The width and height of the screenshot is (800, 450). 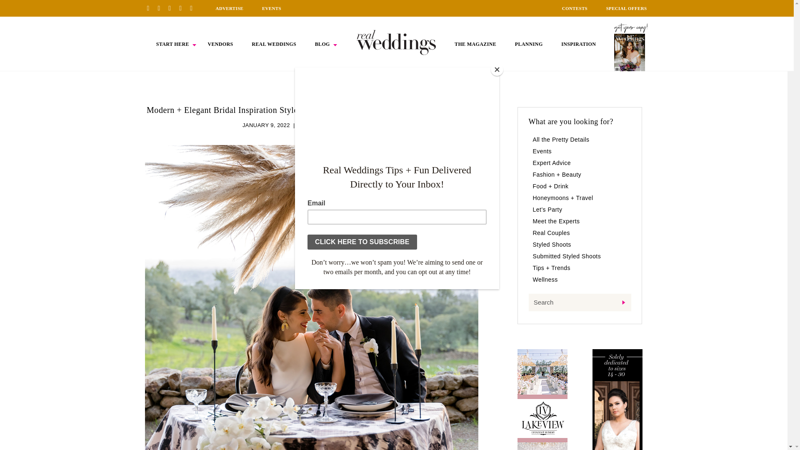 What do you see at coordinates (220, 44) in the screenshot?
I see `VENDORS` at bounding box center [220, 44].